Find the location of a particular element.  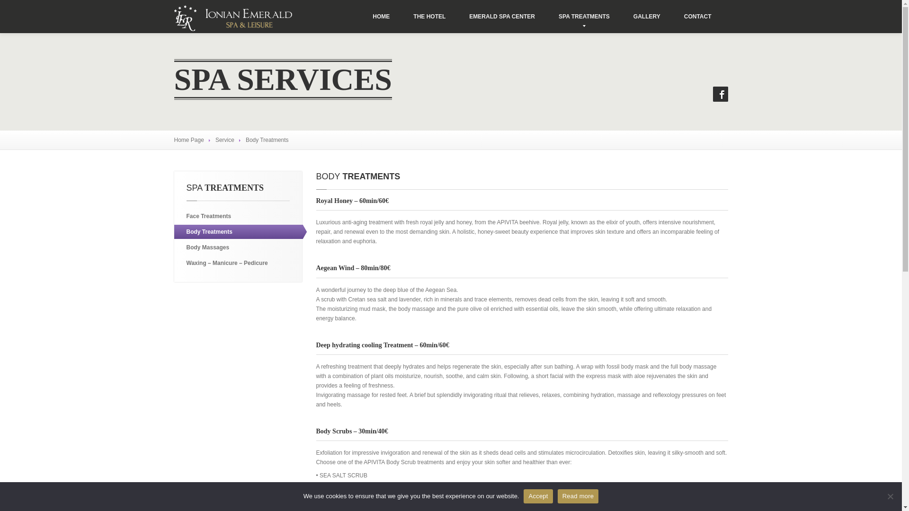

BODY TREATMENTS is located at coordinates (358, 176).